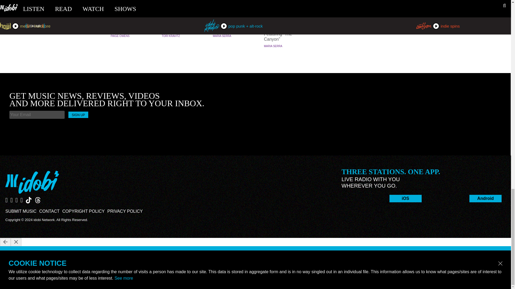 This screenshot has height=289, width=515. I want to click on TORI KRAVITZ, so click(171, 36).